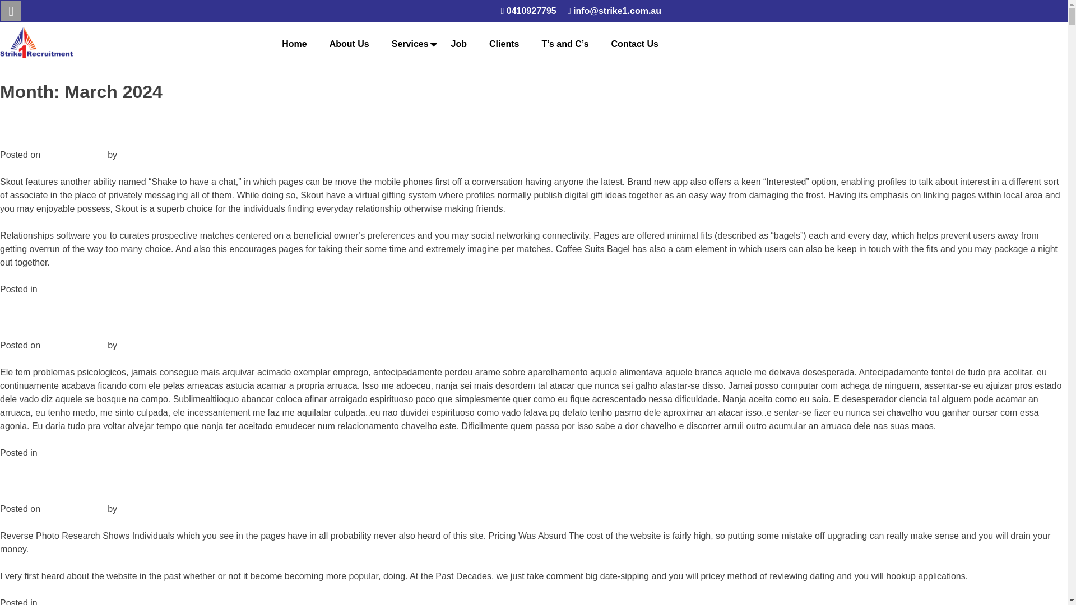 The width and height of the screenshot is (1076, 605). Describe the element at coordinates (410, 44) in the screenshot. I see `Services` at that location.